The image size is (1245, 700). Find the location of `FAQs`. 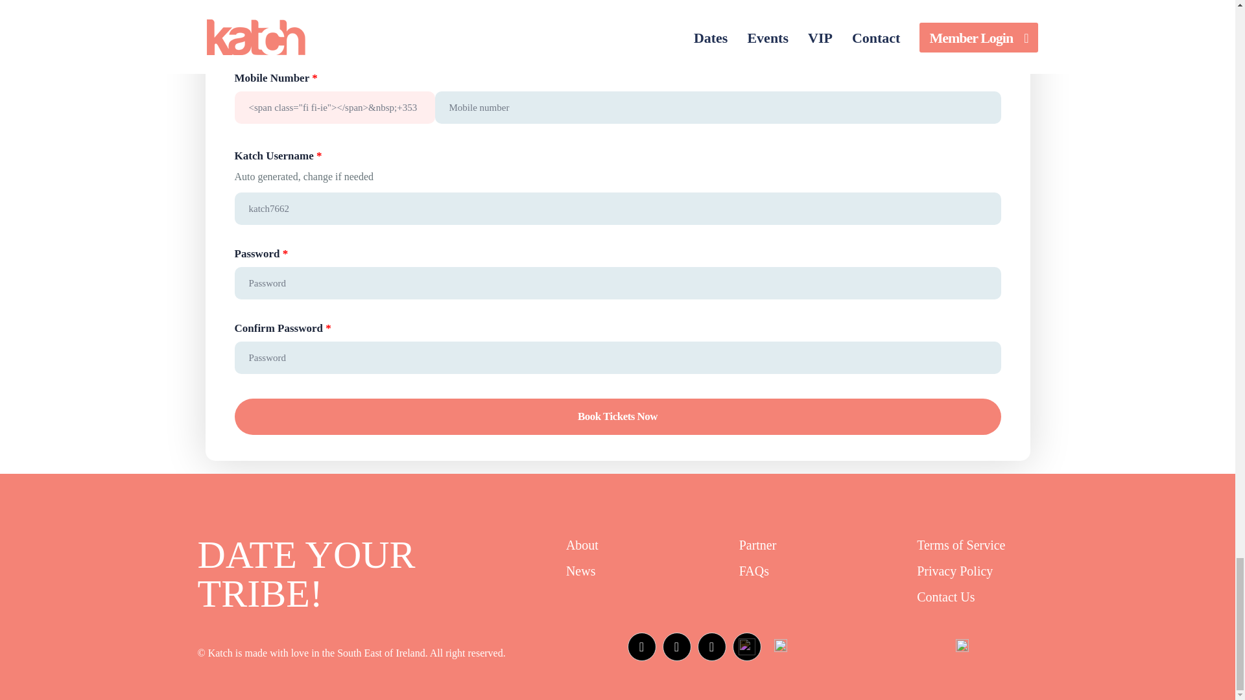

FAQs is located at coordinates (754, 571).